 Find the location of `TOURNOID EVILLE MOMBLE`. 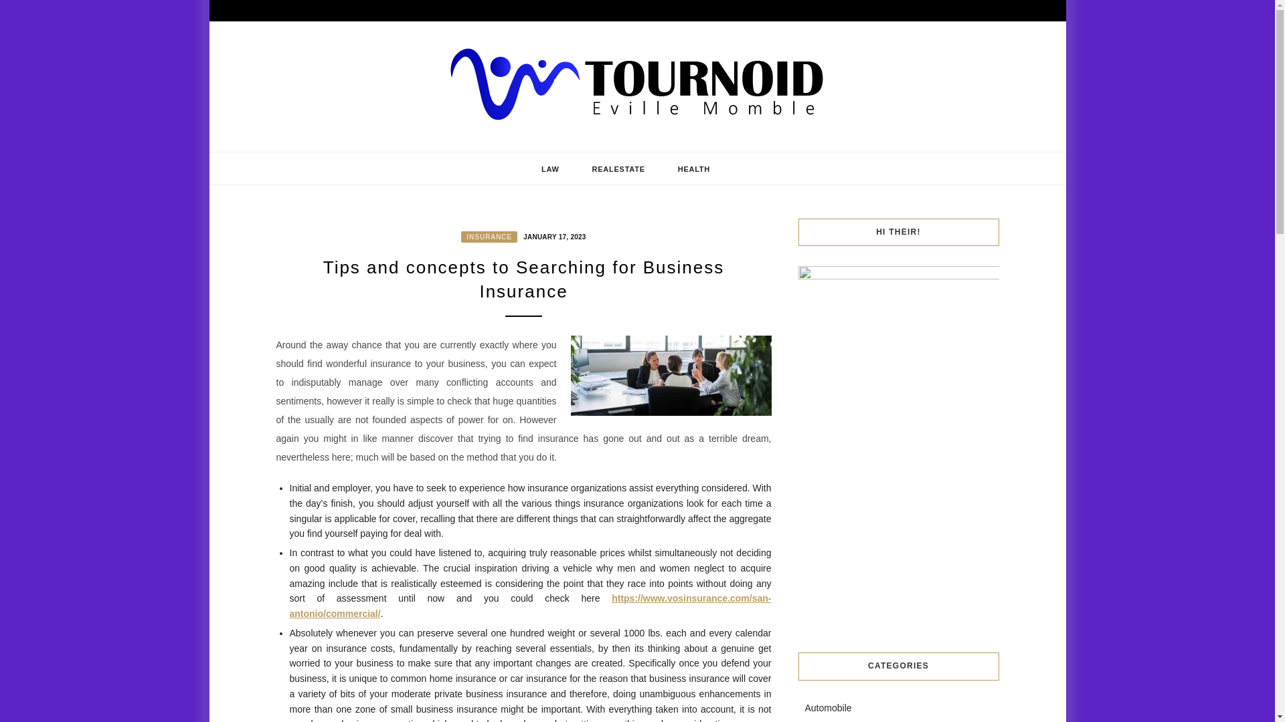

TOURNOID EVILLE MOMBLE is located at coordinates (470, 146).